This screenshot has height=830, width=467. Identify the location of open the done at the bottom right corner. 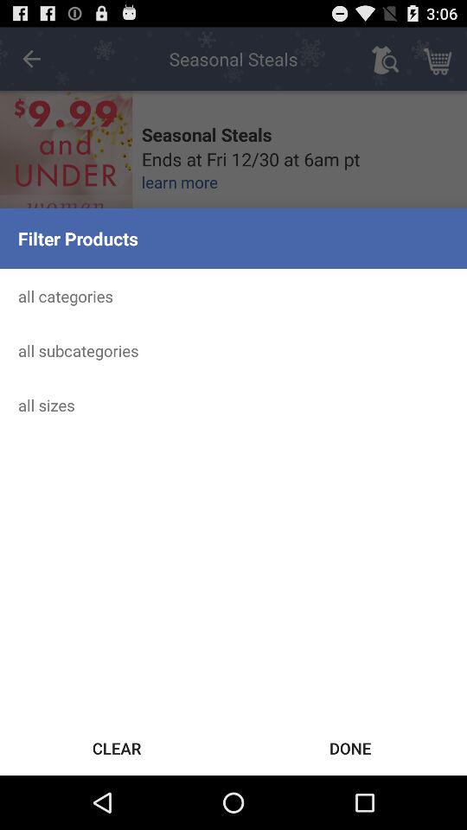
(350, 747).